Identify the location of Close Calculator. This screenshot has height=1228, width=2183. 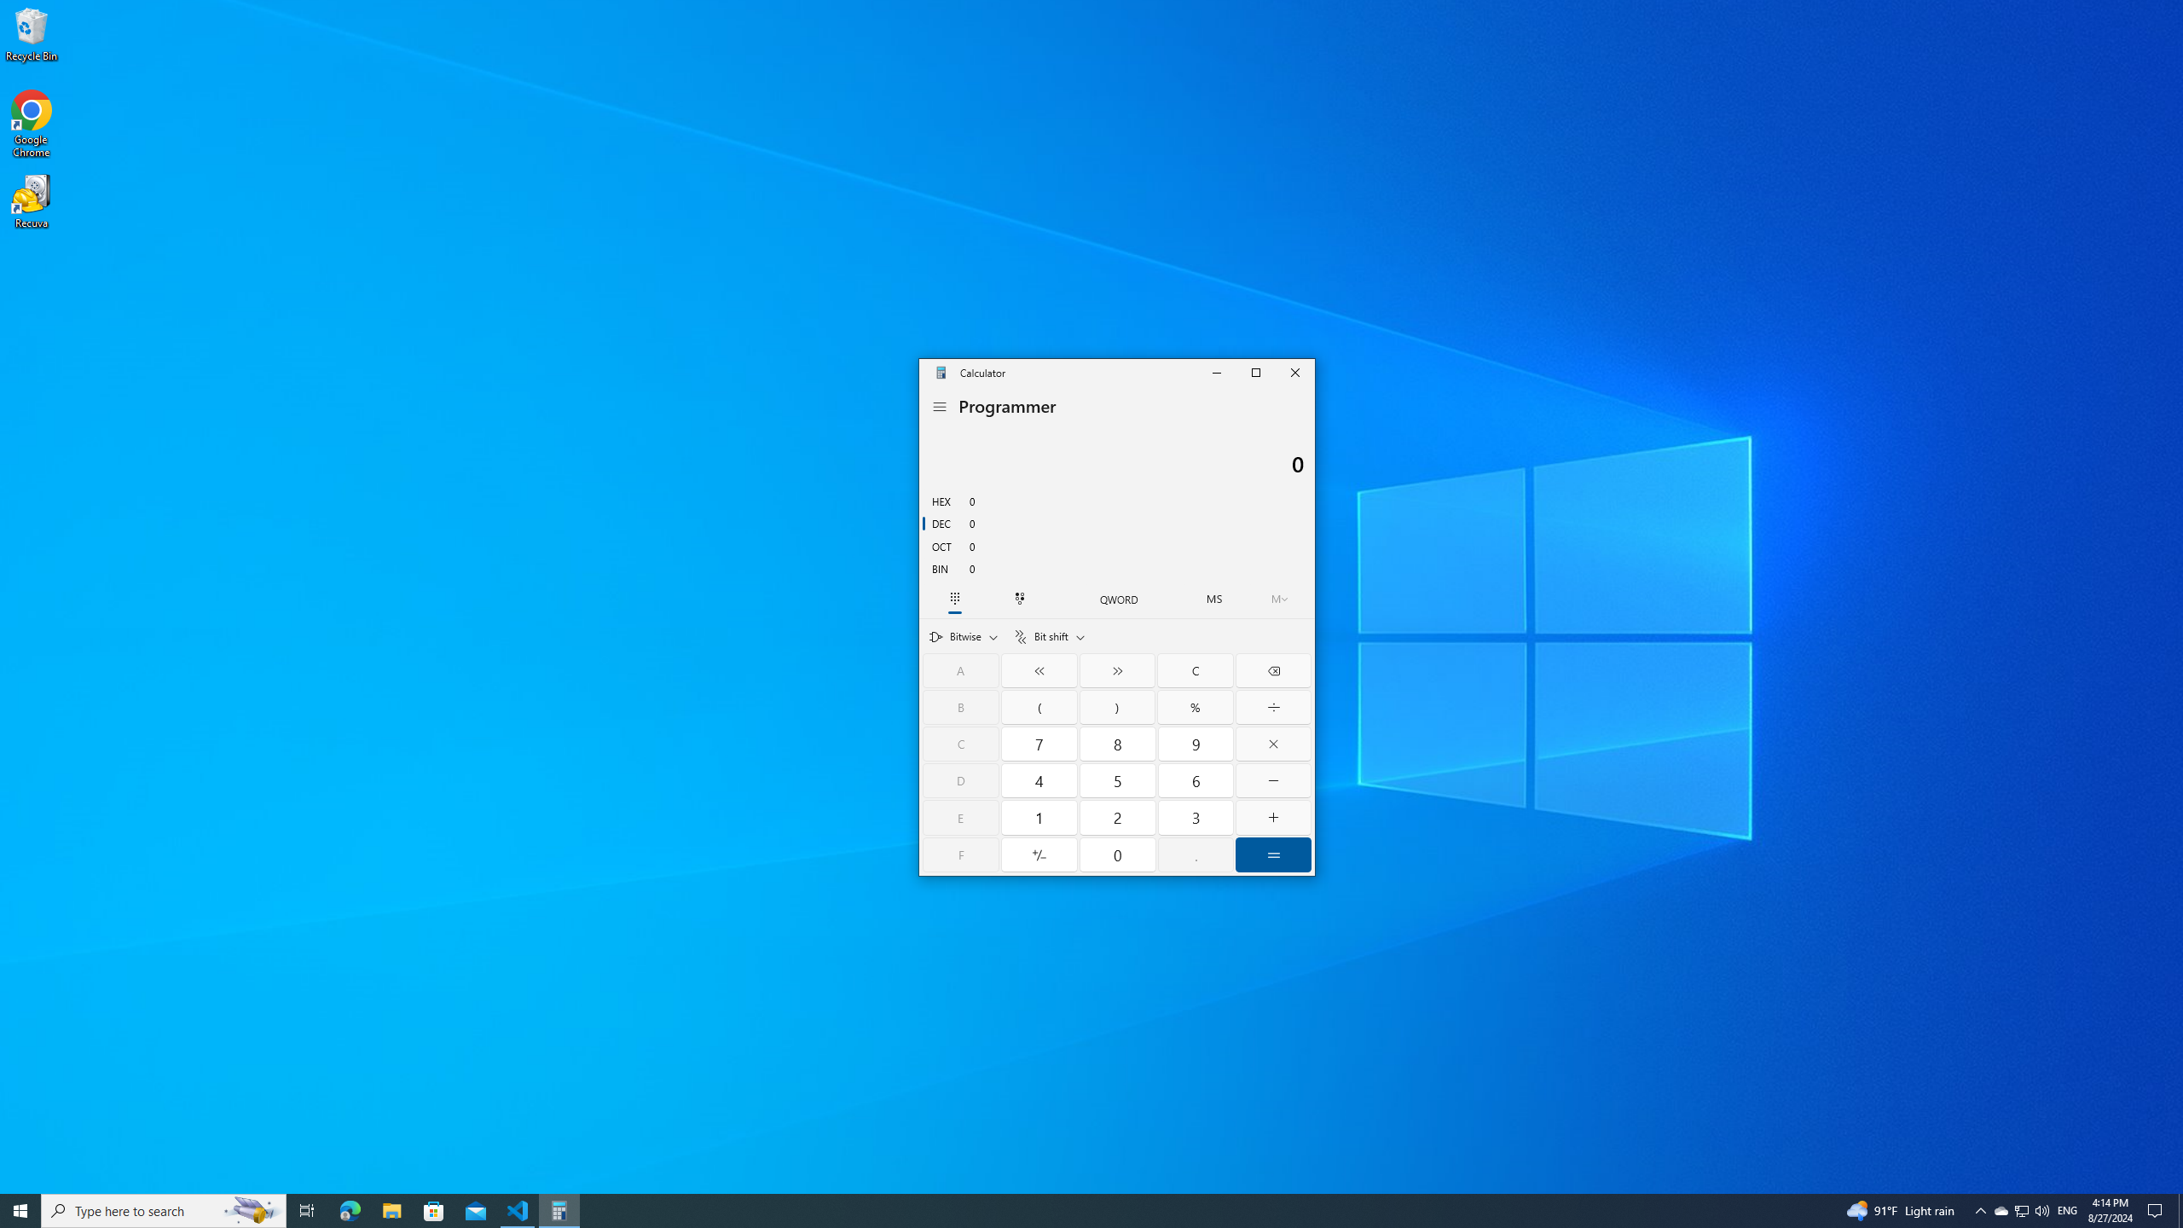
(1294, 372).